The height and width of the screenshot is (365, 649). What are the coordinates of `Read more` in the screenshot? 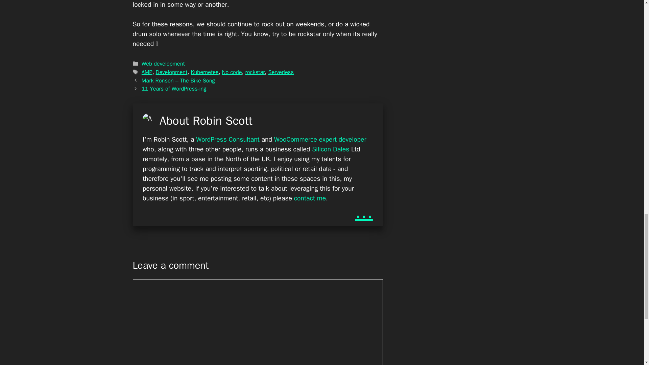 It's located at (364, 212).